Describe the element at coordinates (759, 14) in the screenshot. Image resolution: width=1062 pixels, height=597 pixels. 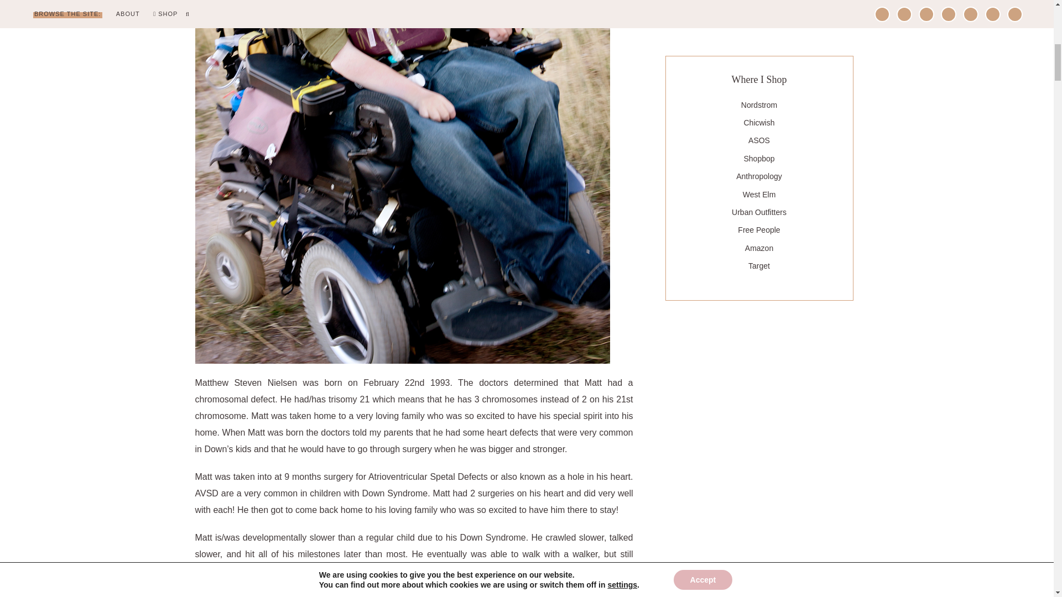
I see `Instagram` at that location.